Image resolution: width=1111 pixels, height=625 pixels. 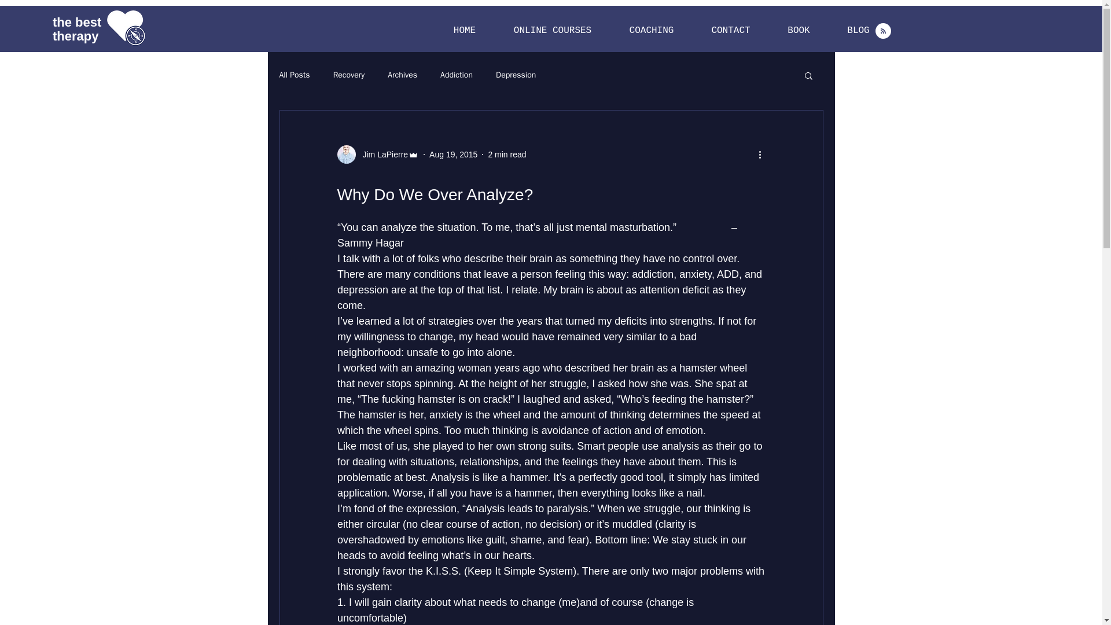 What do you see at coordinates (651, 31) in the screenshot?
I see `All Posts` at bounding box center [651, 31].